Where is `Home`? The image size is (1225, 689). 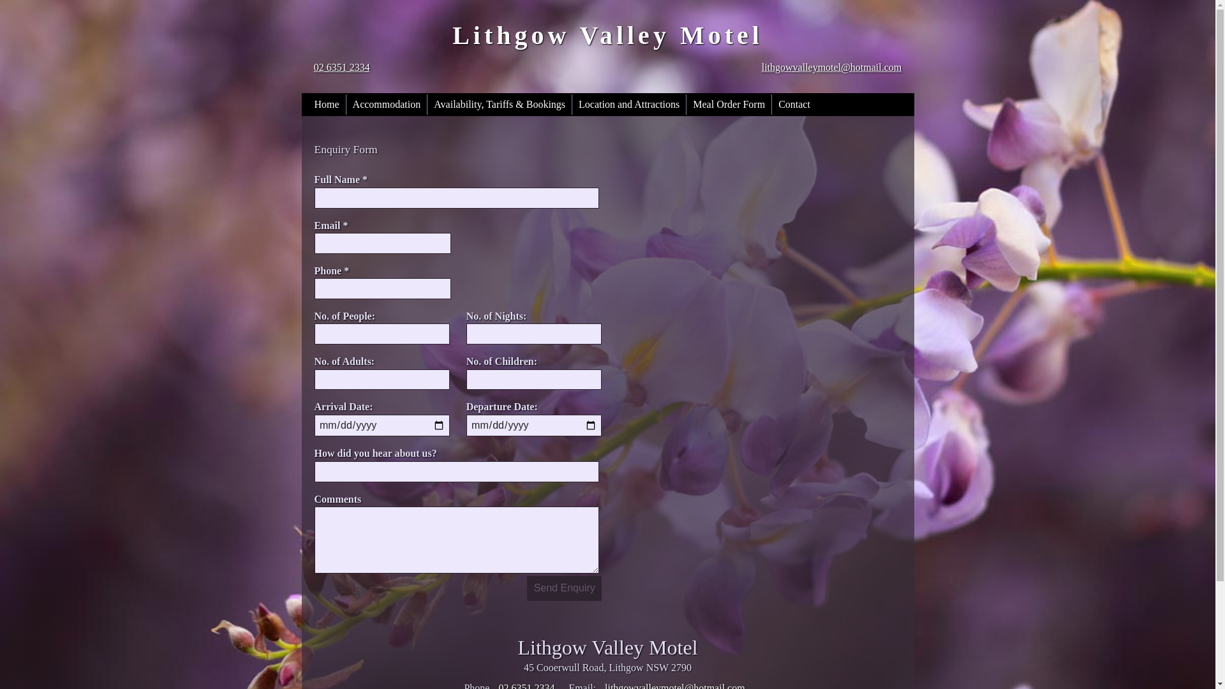 Home is located at coordinates (327, 105).